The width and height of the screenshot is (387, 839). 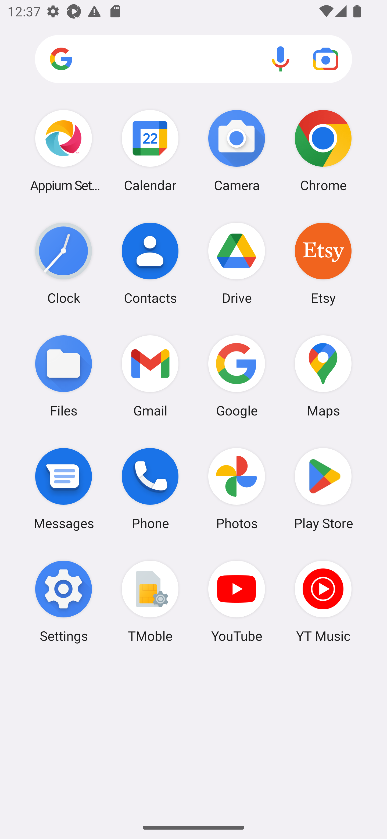 What do you see at coordinates (281, 59) in the screenshot?
I see `Voice search` at bounding box center [281, 59].